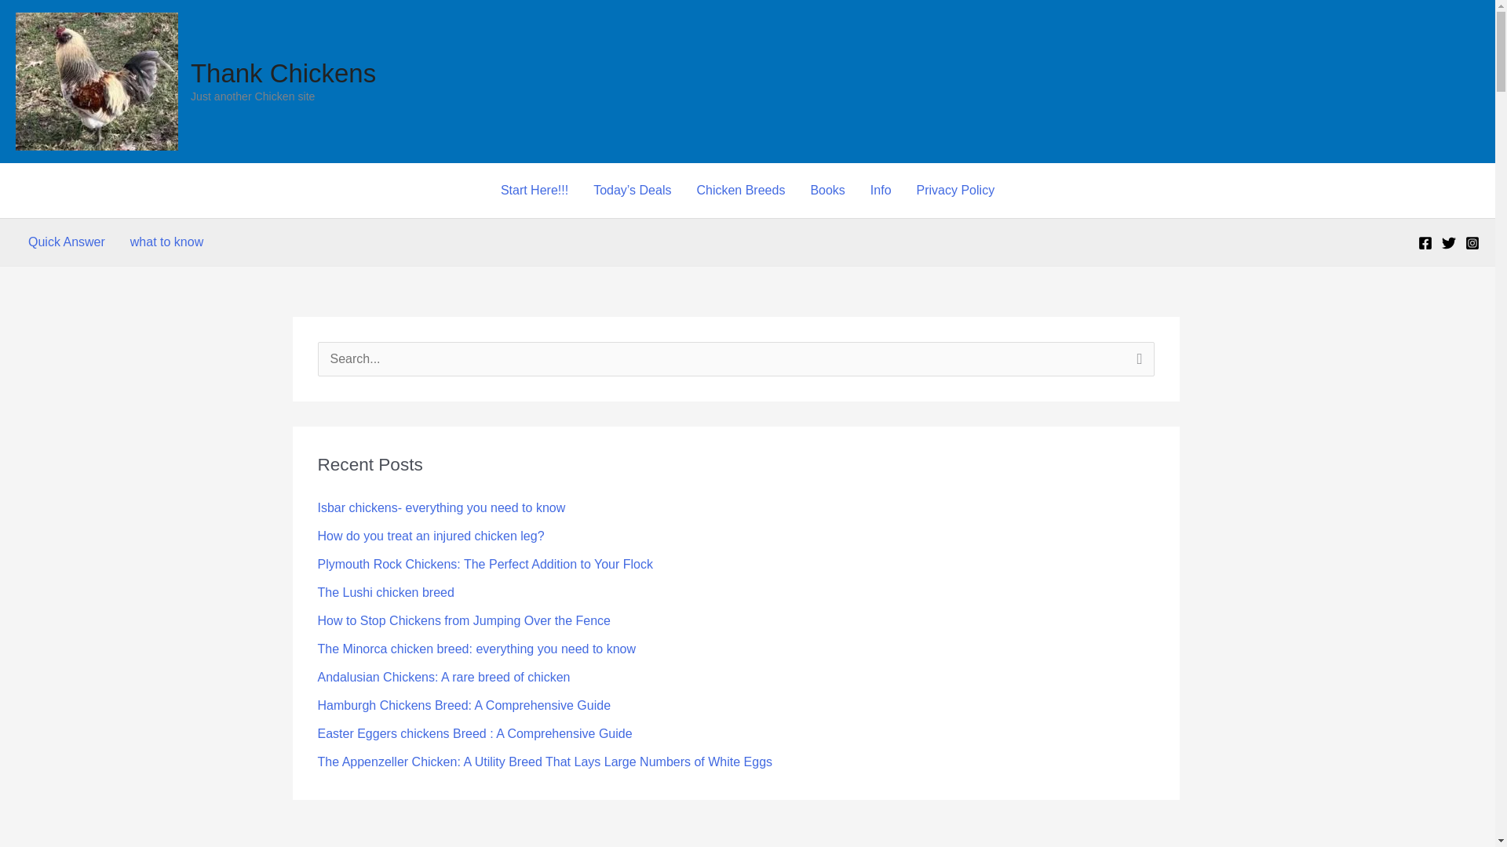  I want to click on Books, so click(827, 190).